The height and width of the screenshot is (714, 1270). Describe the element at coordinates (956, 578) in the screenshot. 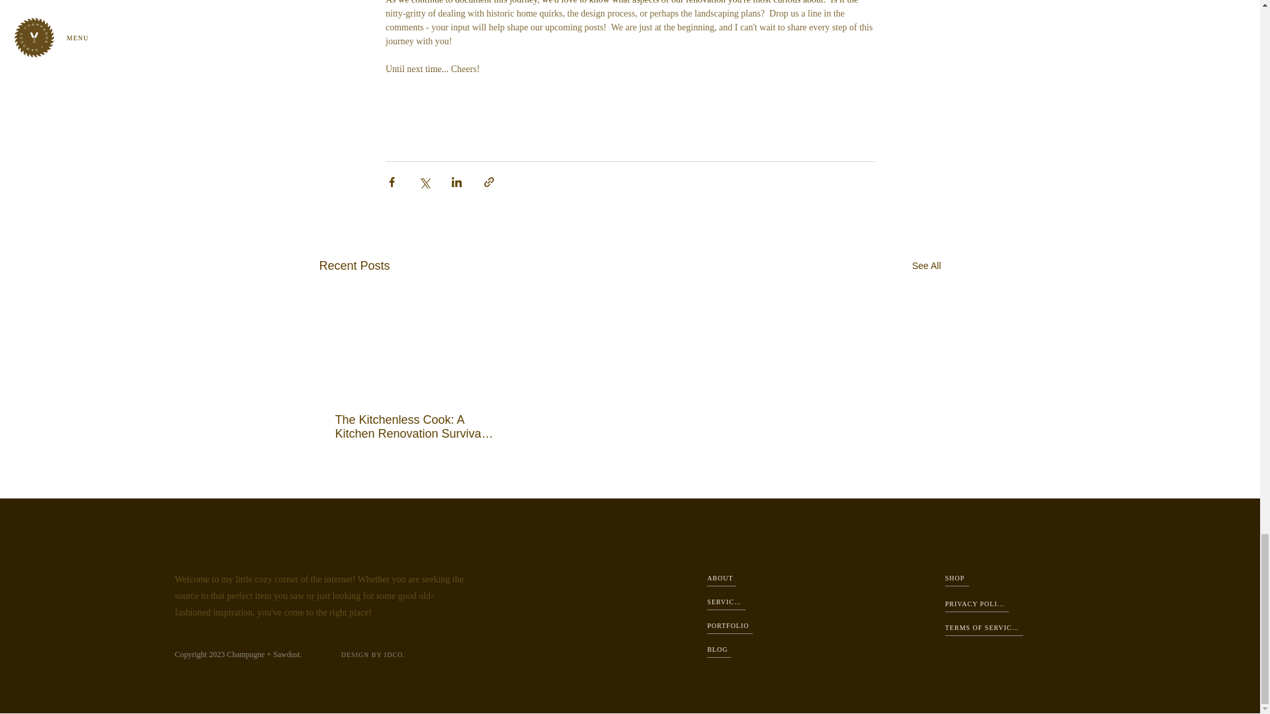

I see `SHOP` at that location.